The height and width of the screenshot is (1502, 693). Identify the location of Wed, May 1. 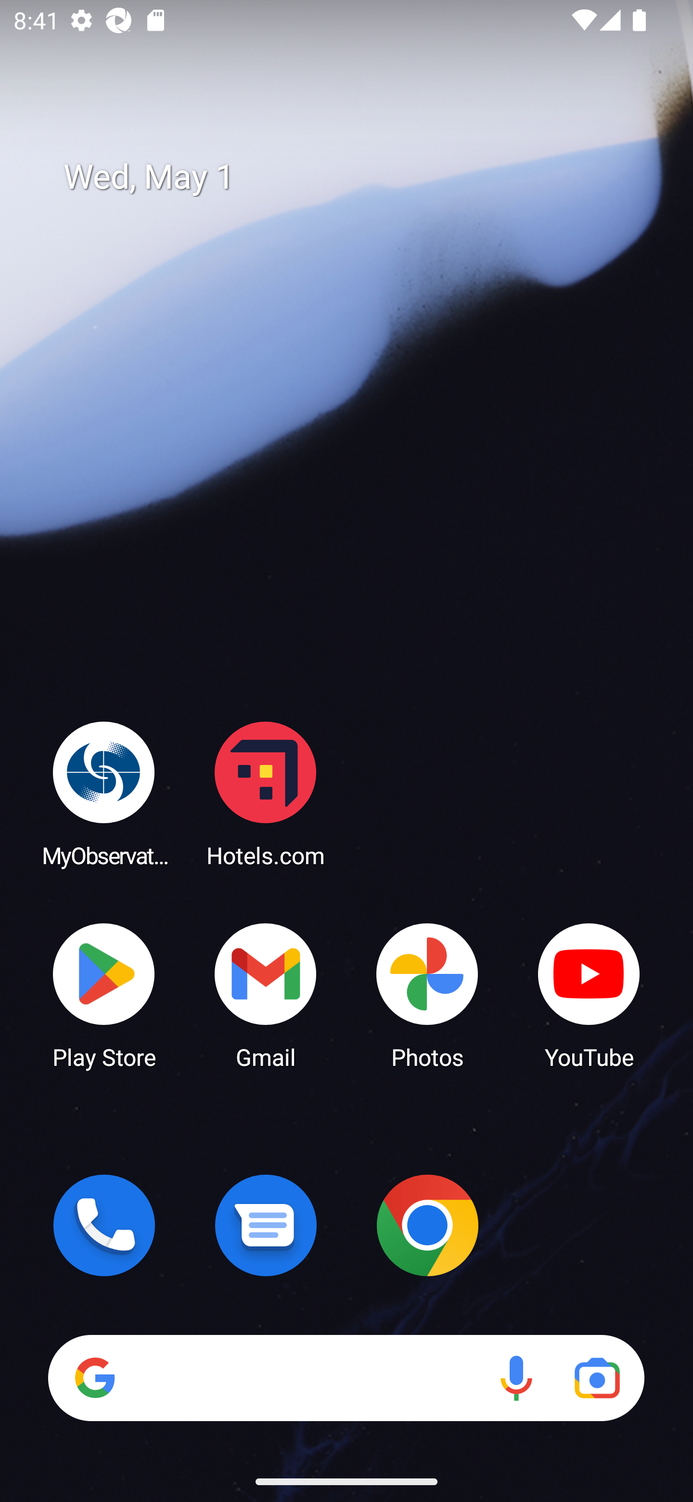
(360, 177).